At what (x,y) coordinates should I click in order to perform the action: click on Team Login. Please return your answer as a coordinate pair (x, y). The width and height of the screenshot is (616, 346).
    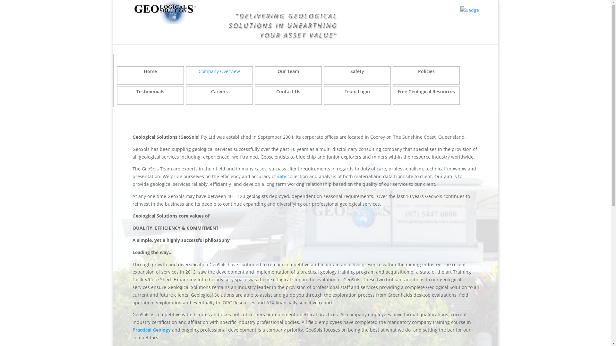
    Looking at the image, I should click on (357, 95).